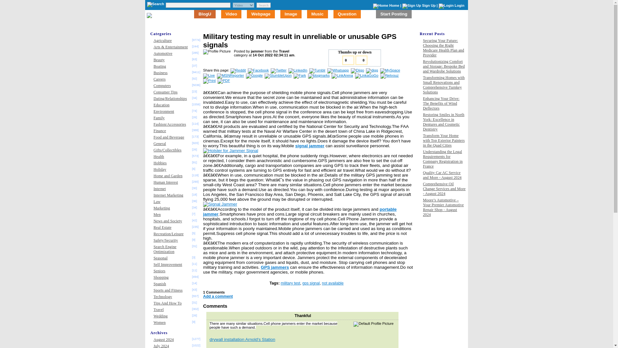  Describe the element at coordinates (429, 5) in the screenshot. I see `Sign Up` at that location.